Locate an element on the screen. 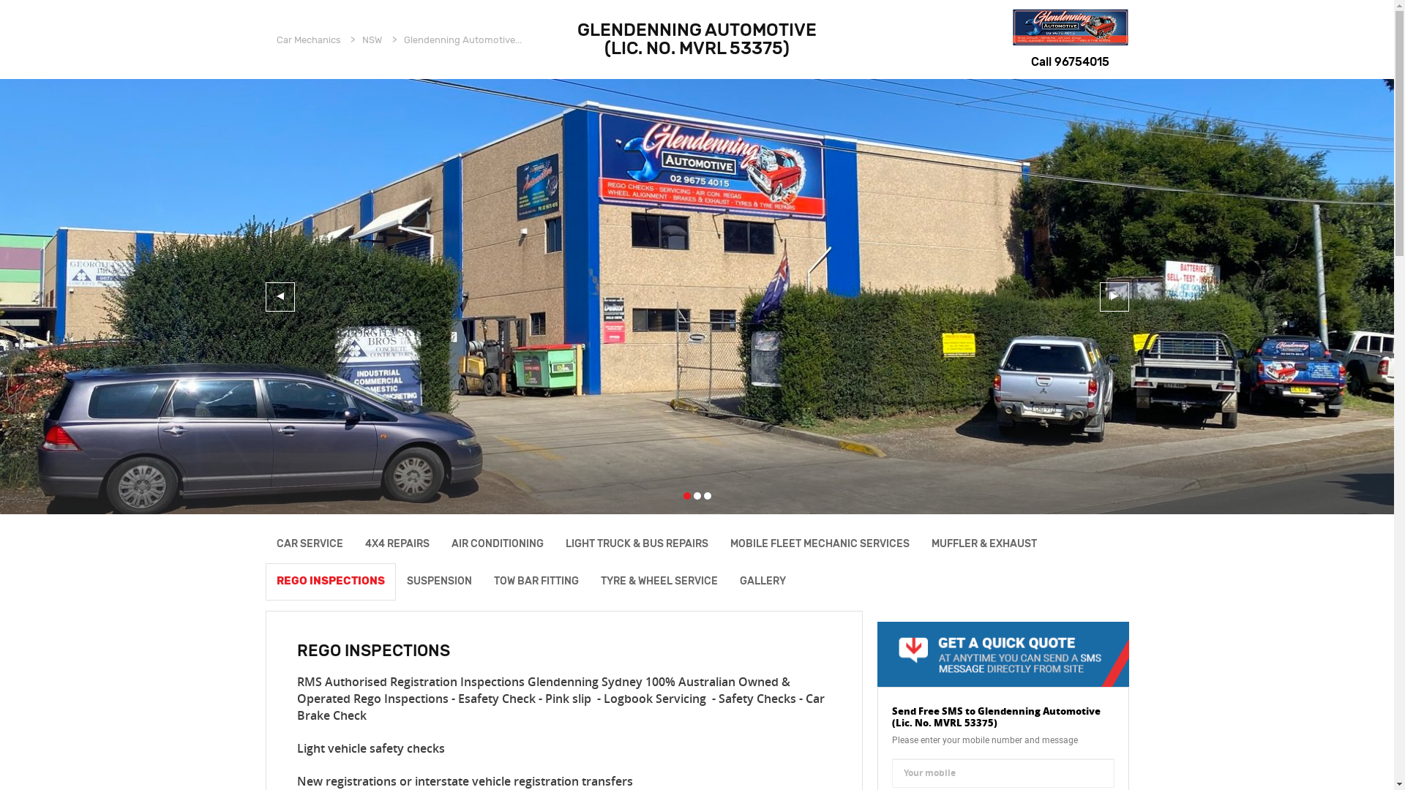 Image resolution: width=1405 pixels, height=790 pixels. Car Mechanics is located at coordinates (309, 39).